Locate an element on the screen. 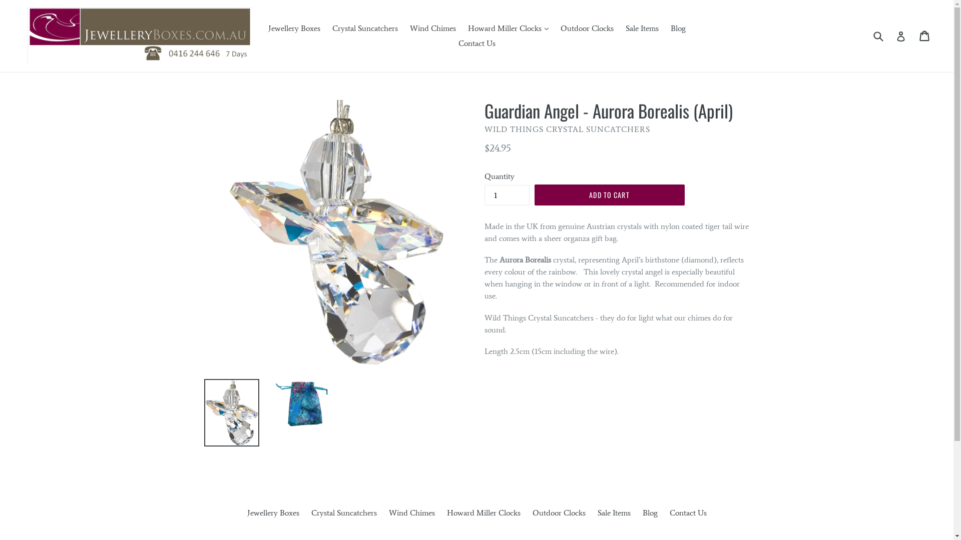  Cart
Cart is located at coordinates (925, 36).